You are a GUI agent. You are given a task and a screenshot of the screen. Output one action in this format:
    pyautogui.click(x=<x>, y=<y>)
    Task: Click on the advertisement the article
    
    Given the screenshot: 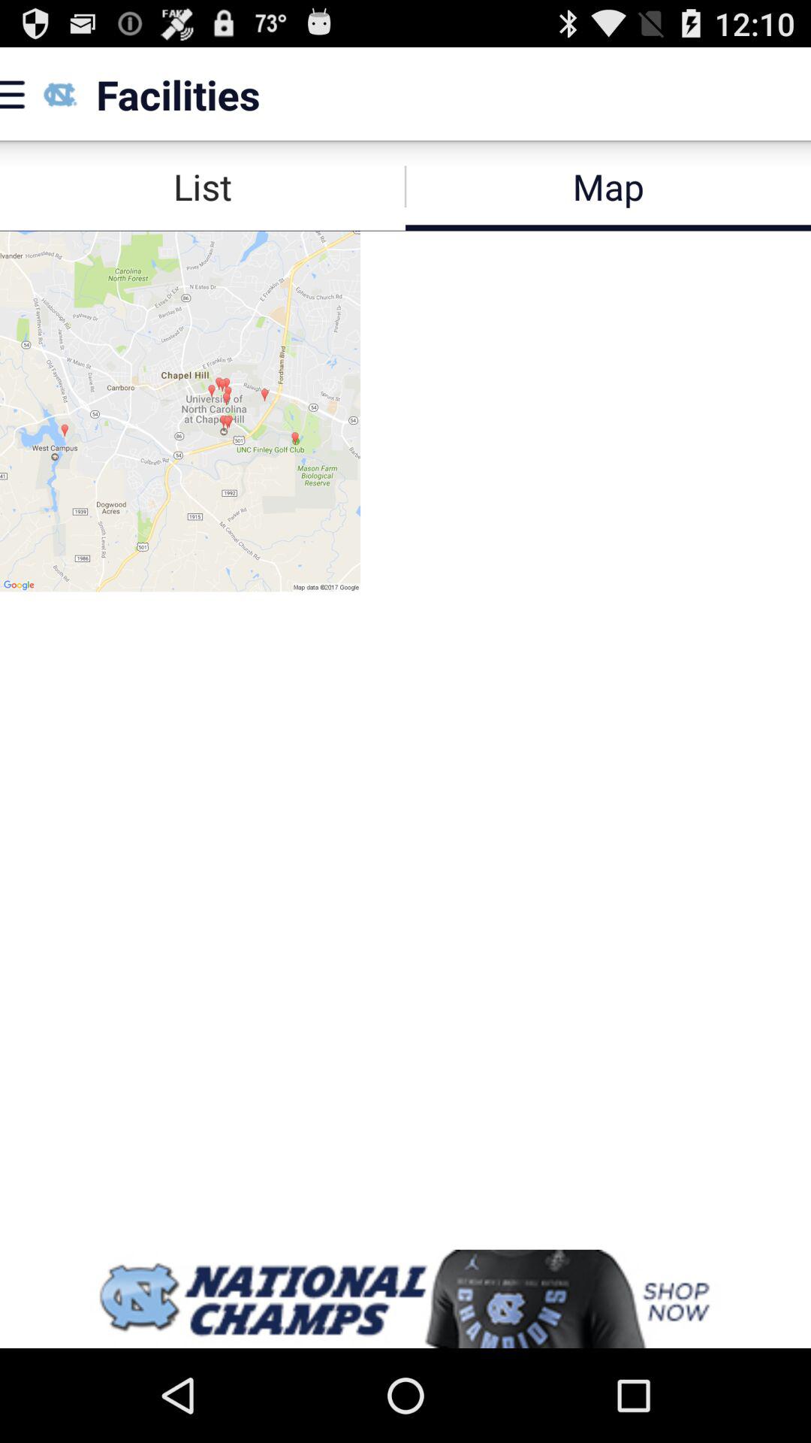 What is the action you would take?
    pyautogui.click(x=405, y=1299)
    